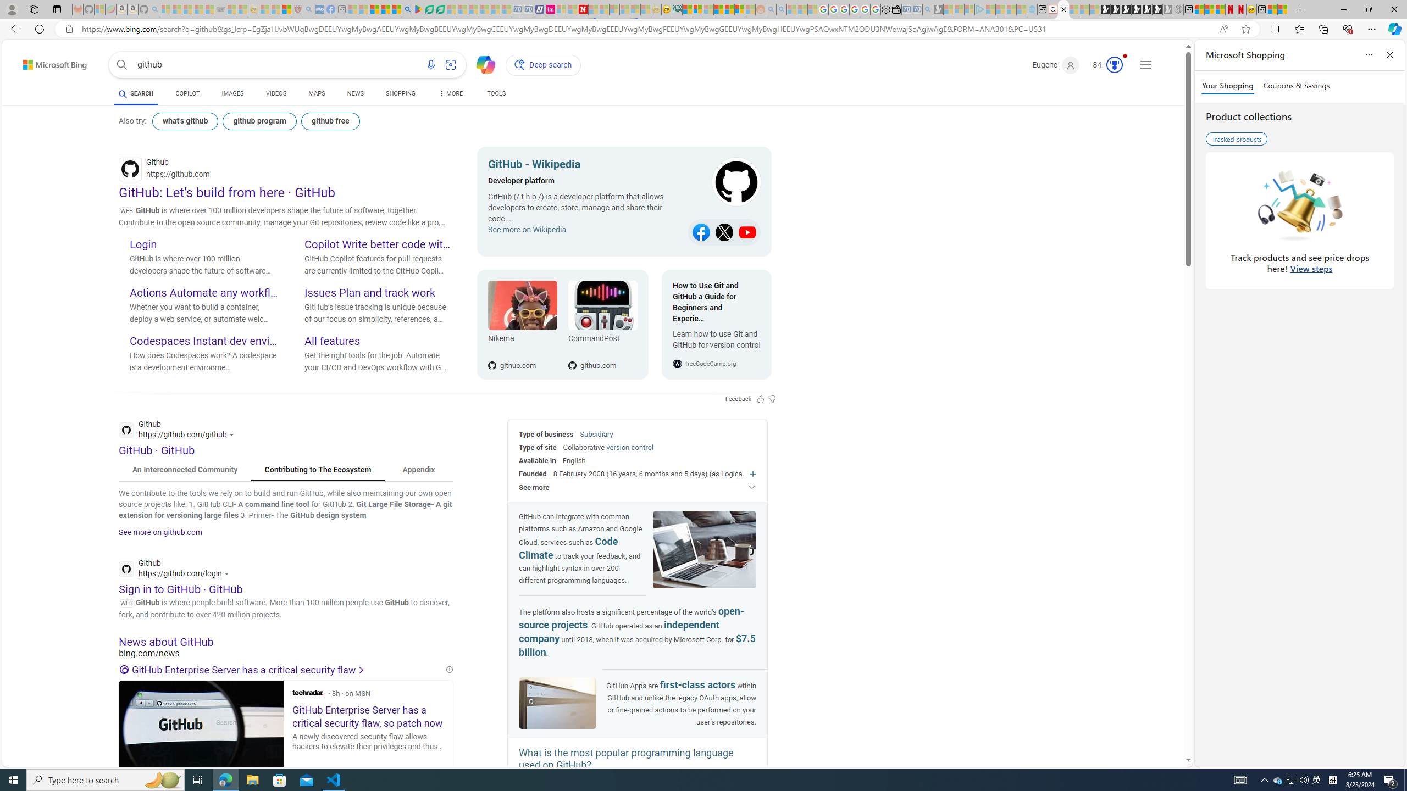 The width and height of the screenshot is (1407, 791). Describe the element at coordinates (430, 65) in the screenshot. I see `Search using voice` at that location.